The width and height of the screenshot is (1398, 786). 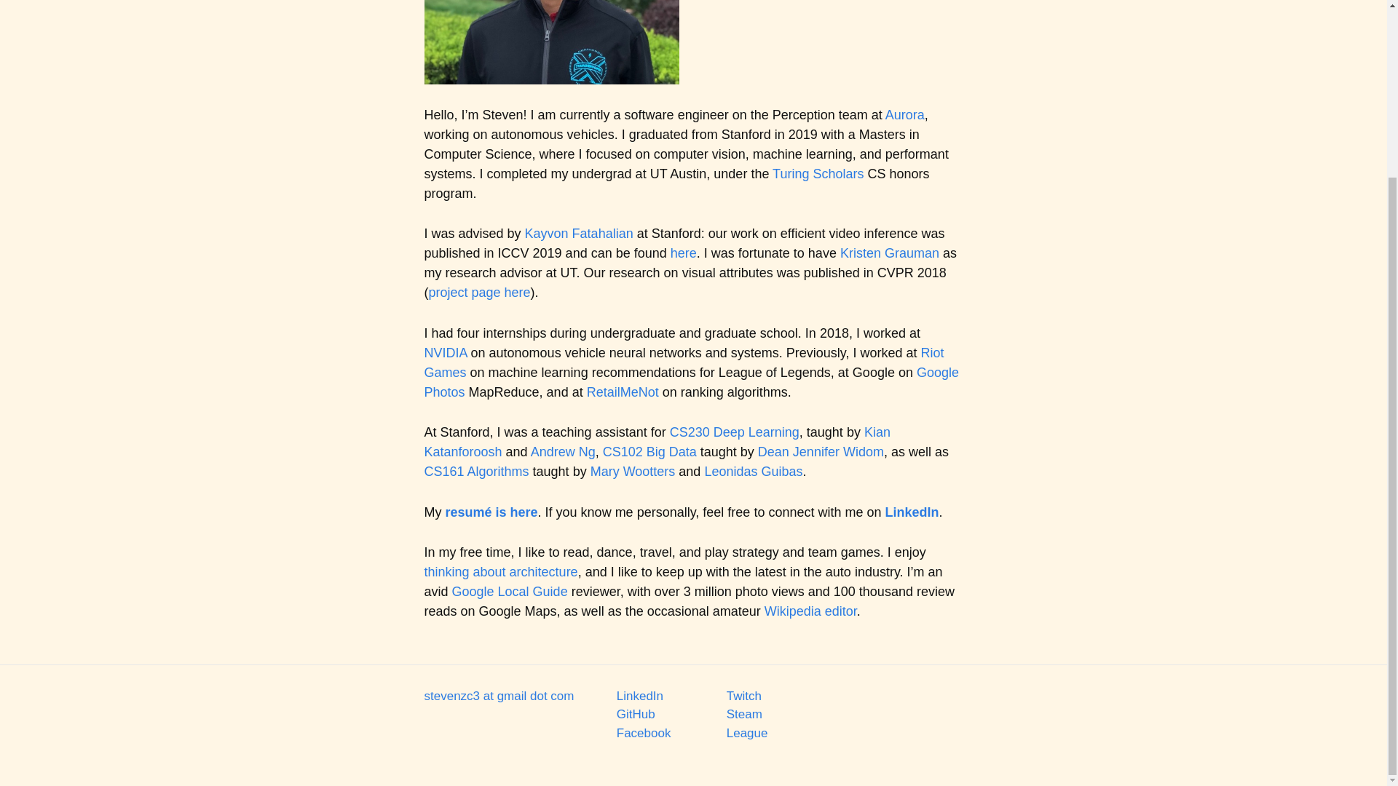 What do you see at coordinates (818, 173) in the screenshot?
I see `Turing Scholars` at bounding box center [818, 173].